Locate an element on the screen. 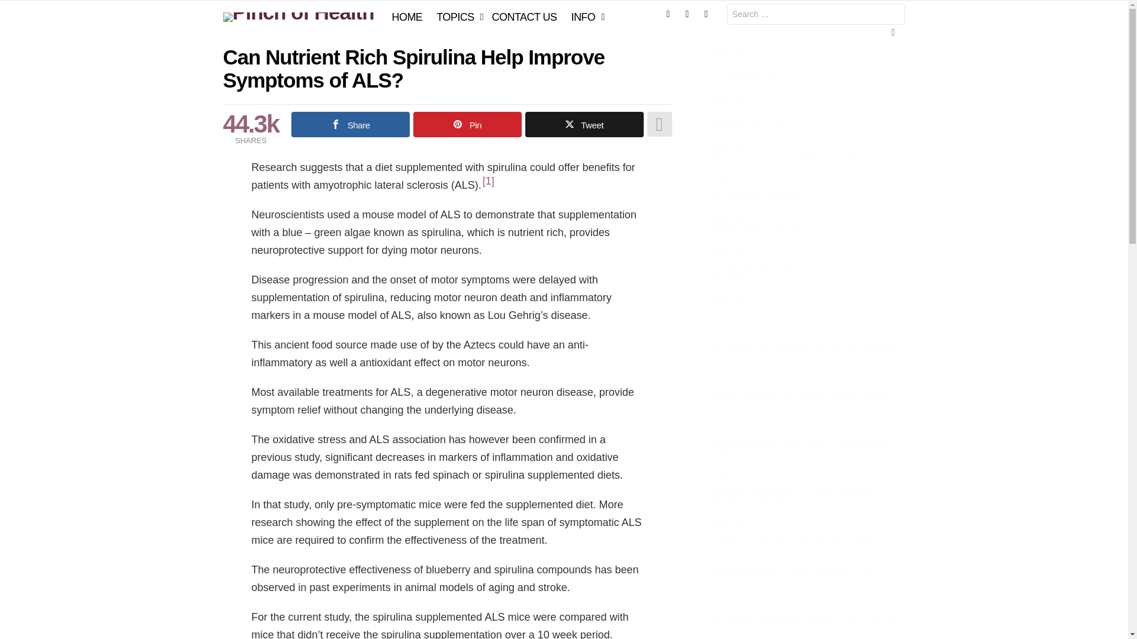  Pinterest is located at coordinates (705, 14).